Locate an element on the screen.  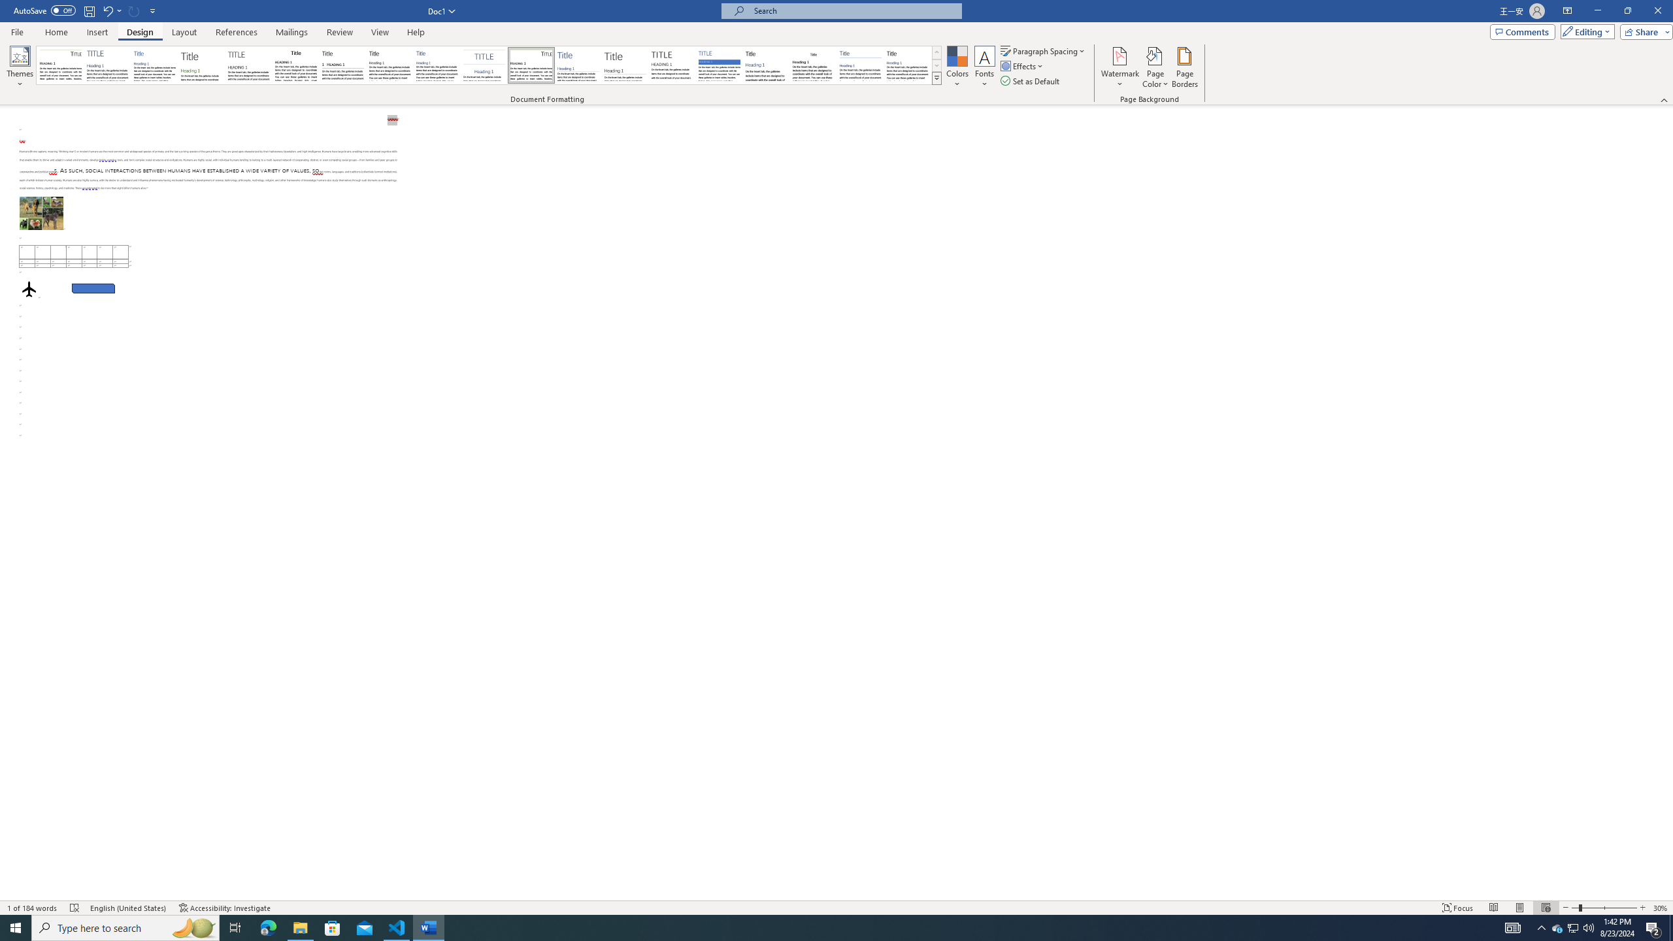
Page Borders... is located at coordinates (1185, 67).